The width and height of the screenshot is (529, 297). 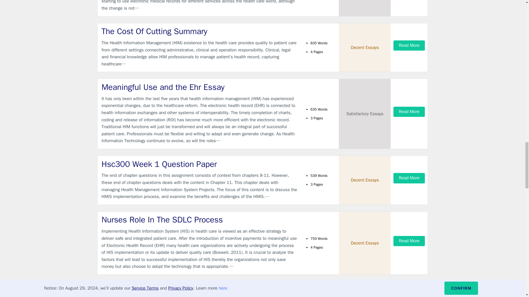 I want to click on Hsc300 Week 1 Question Paper, so click(x=199, y=164).